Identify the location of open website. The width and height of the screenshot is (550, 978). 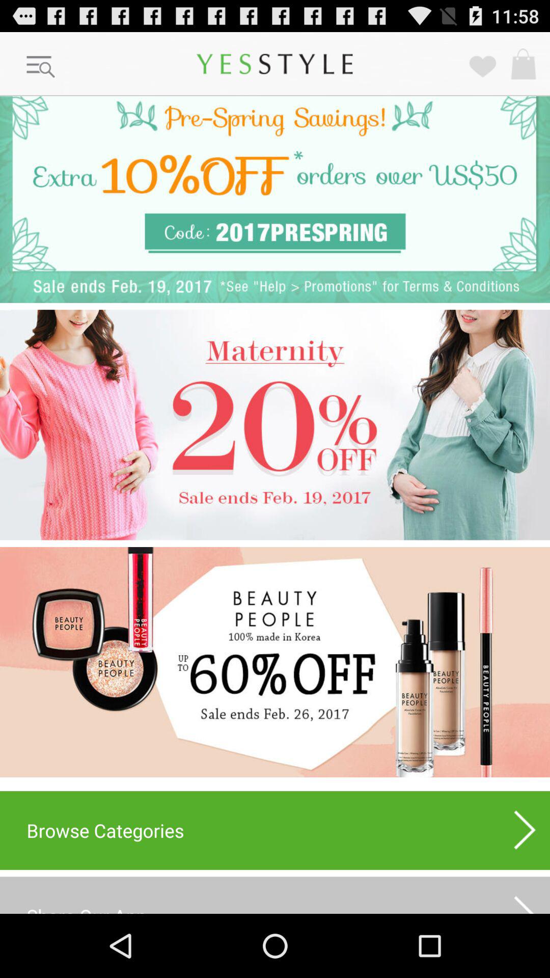
(275, 662).